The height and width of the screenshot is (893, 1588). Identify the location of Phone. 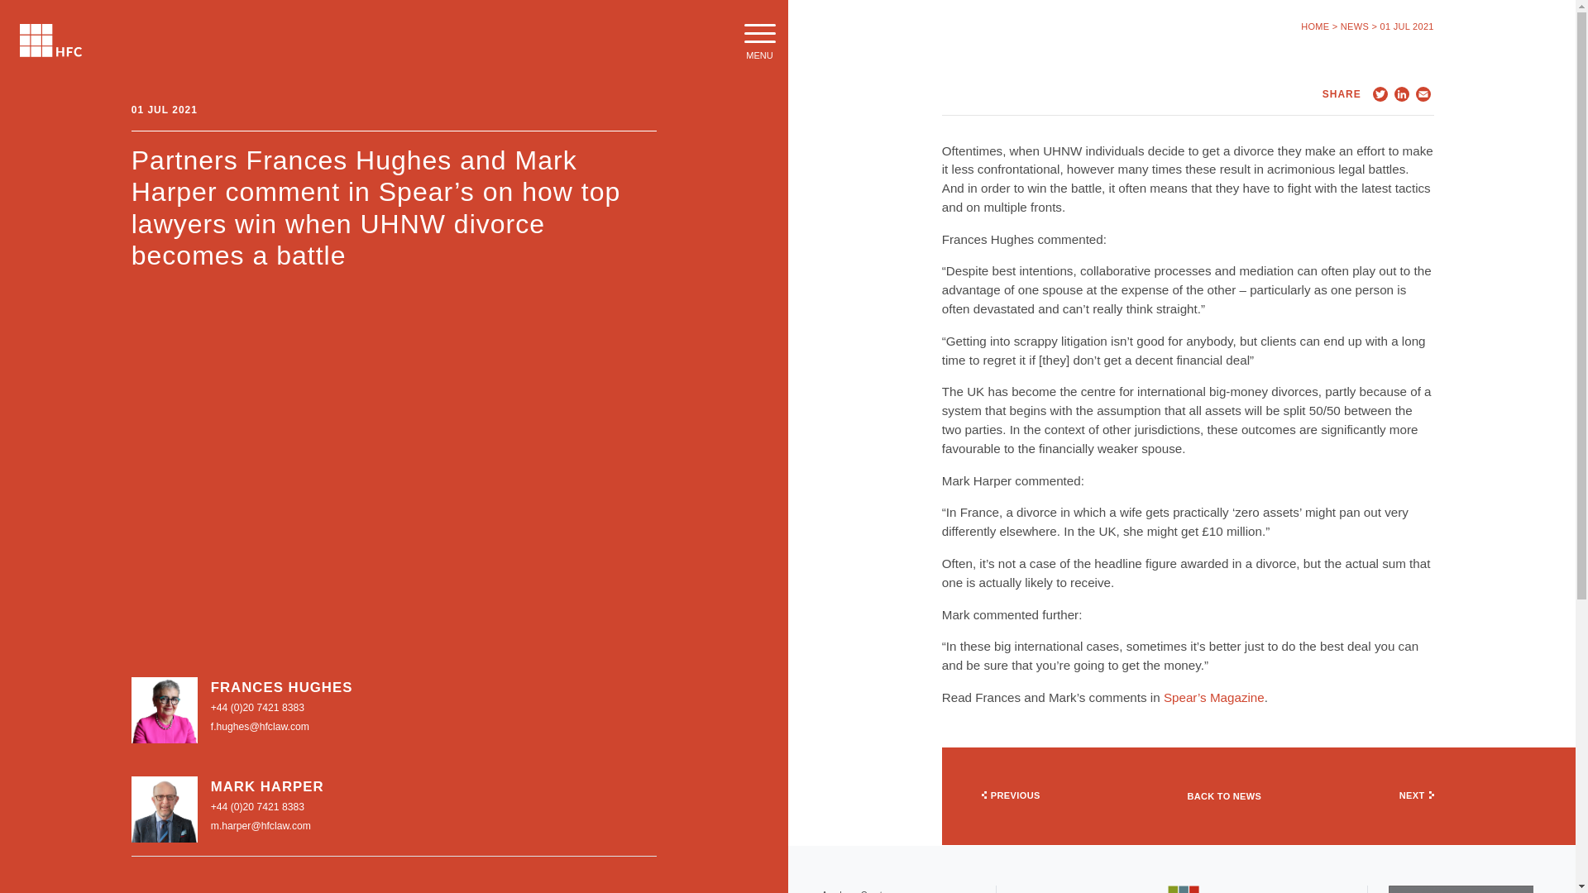
(258, 707).